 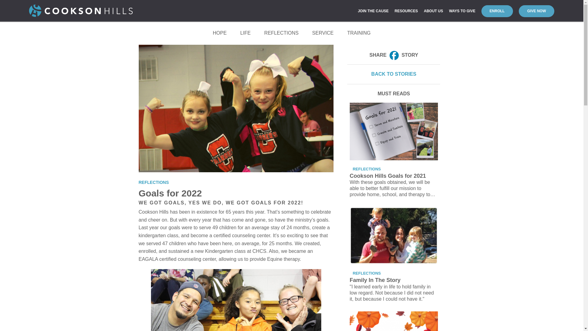 I want to click on REFLECTIONS, so click(x=155, y=182).